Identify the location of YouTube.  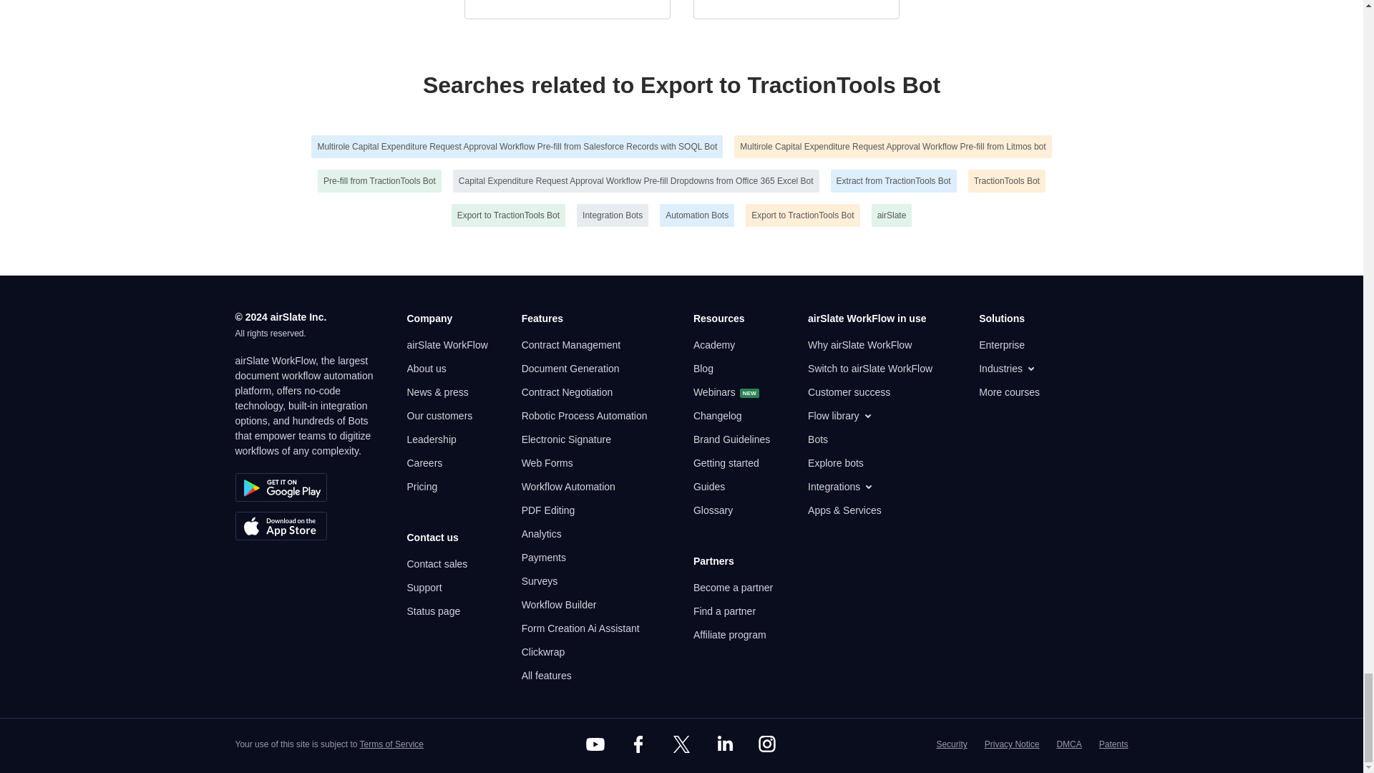
(595, 744).